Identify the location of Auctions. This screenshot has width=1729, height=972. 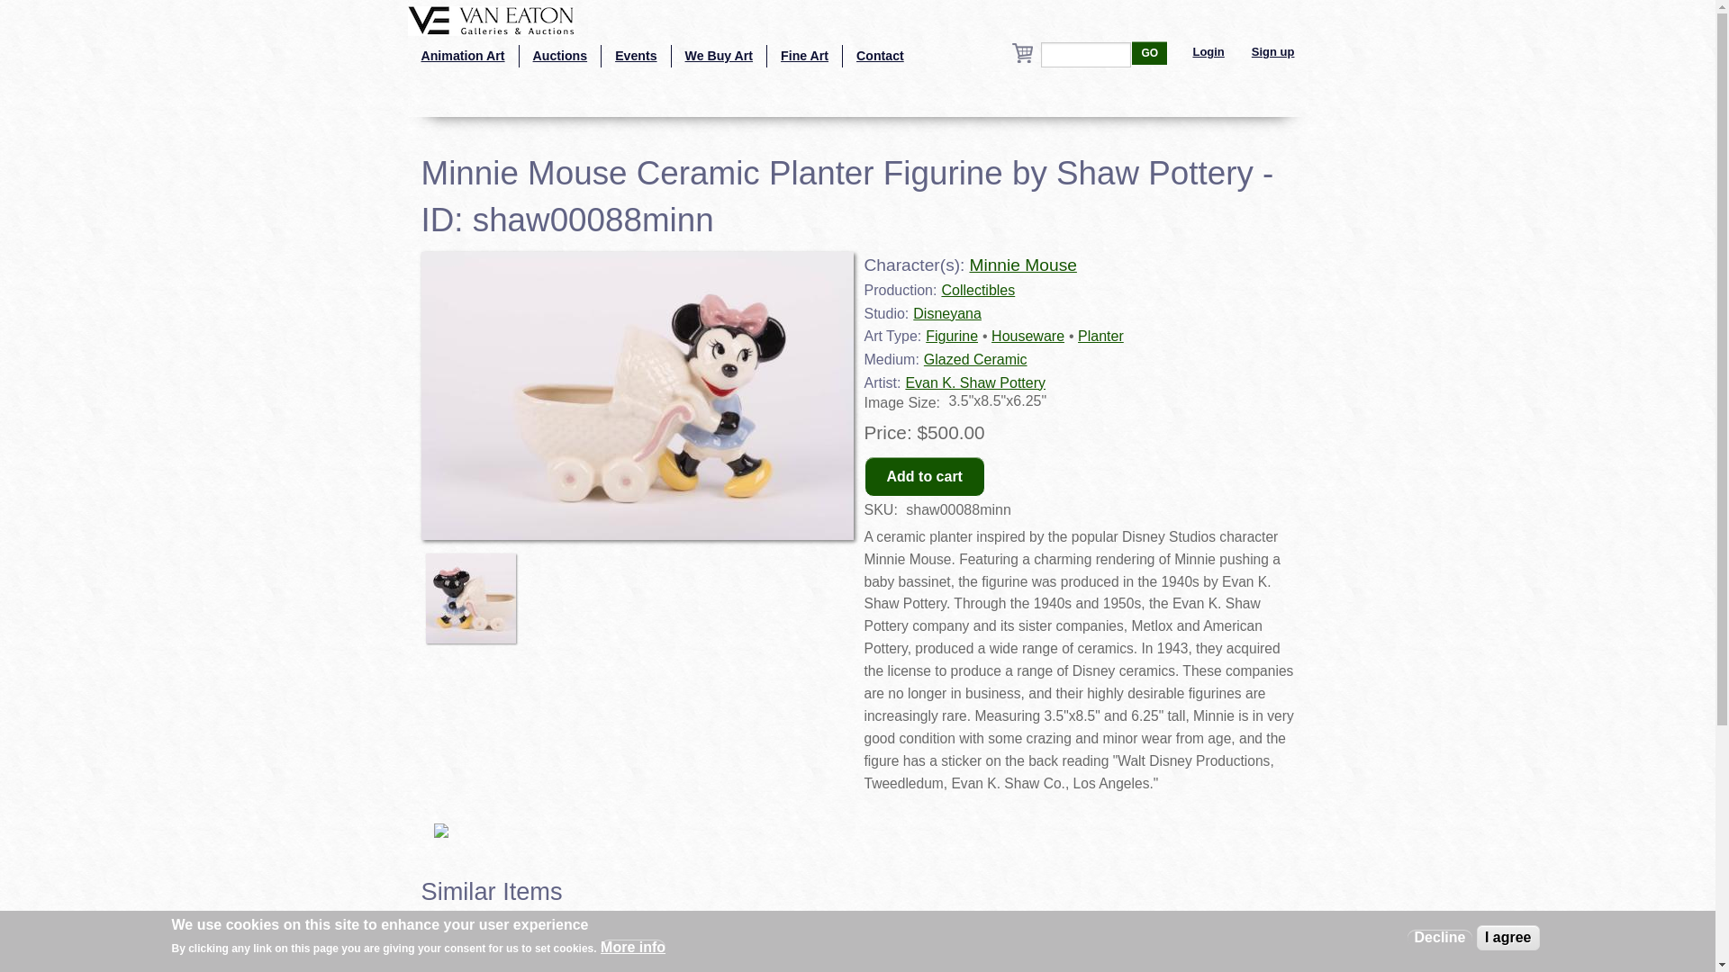
(560, 56).